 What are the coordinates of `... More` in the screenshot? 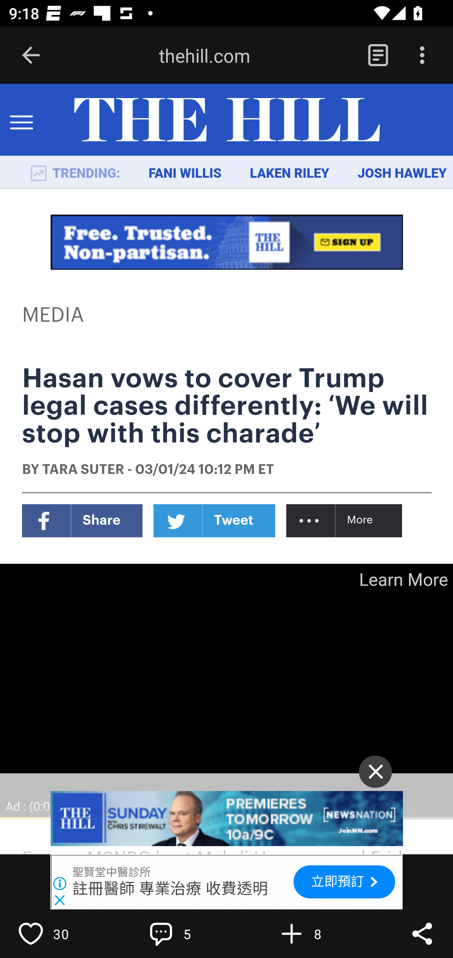 It's located at (345, 521).